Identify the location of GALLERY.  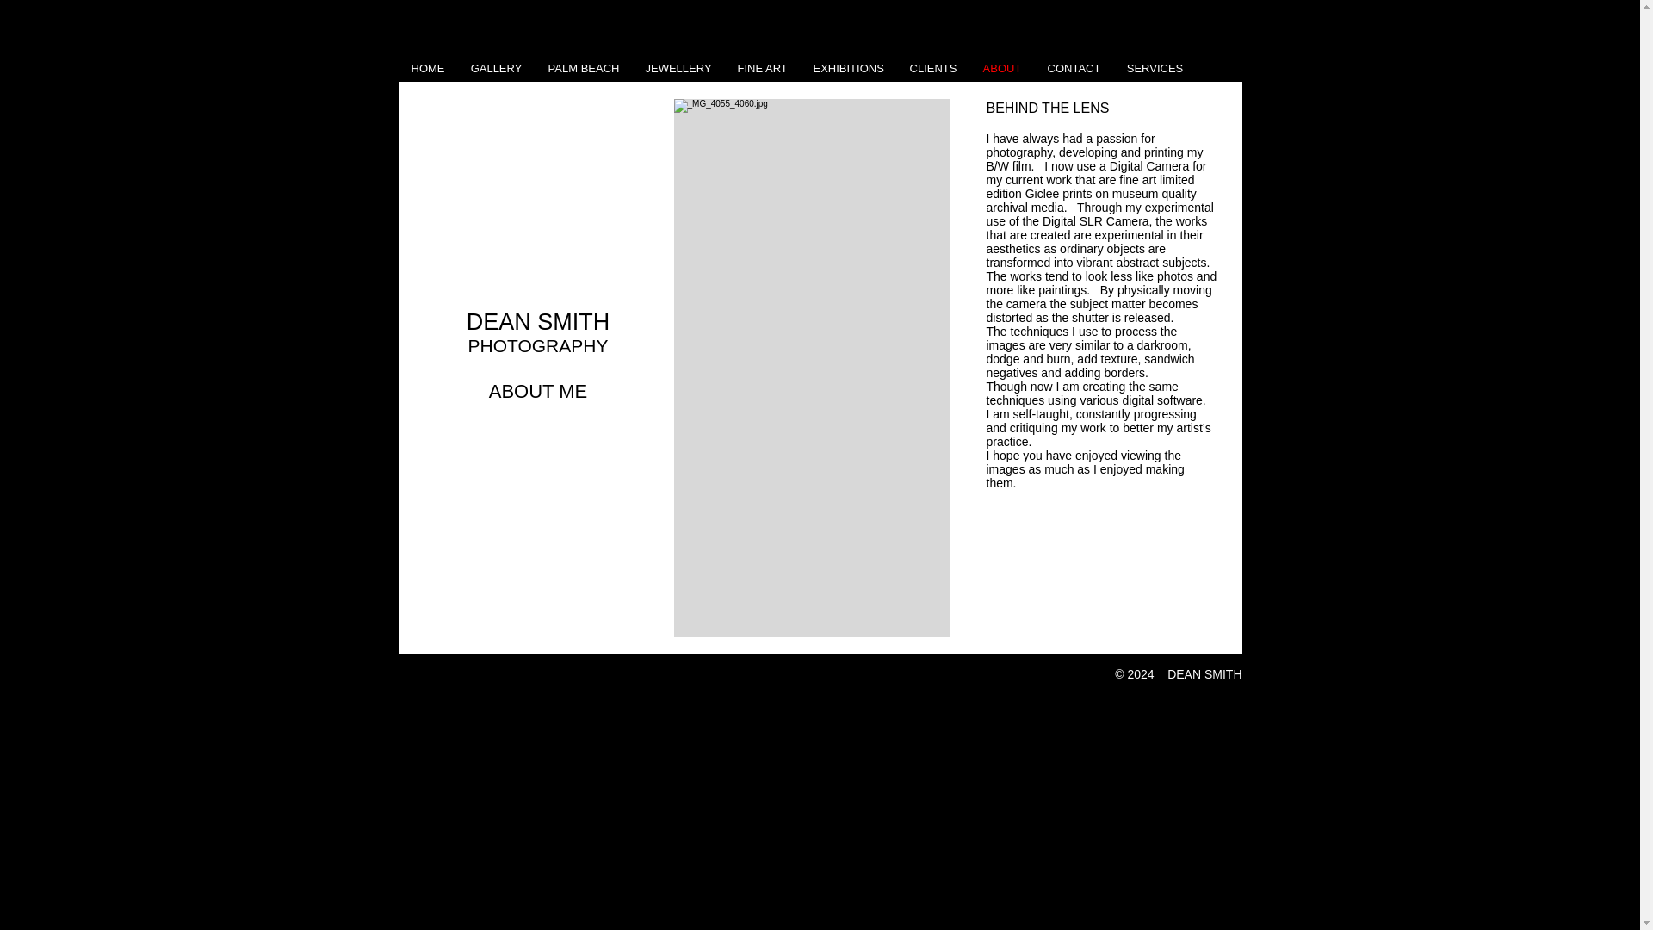
(496, 69).